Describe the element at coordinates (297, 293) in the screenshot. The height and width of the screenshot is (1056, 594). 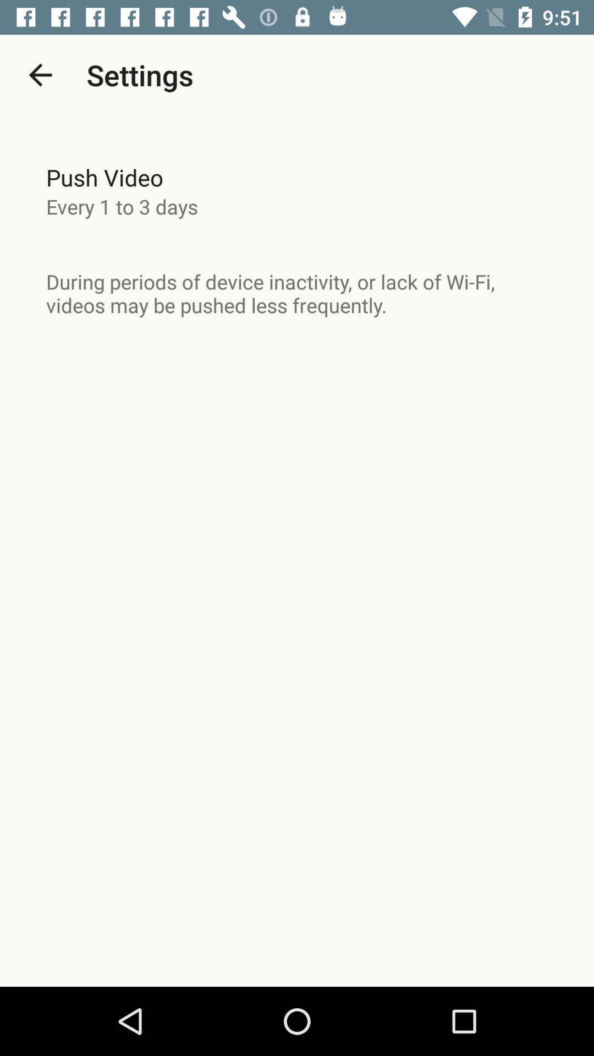
I see `tap during periods of icon` at that location.